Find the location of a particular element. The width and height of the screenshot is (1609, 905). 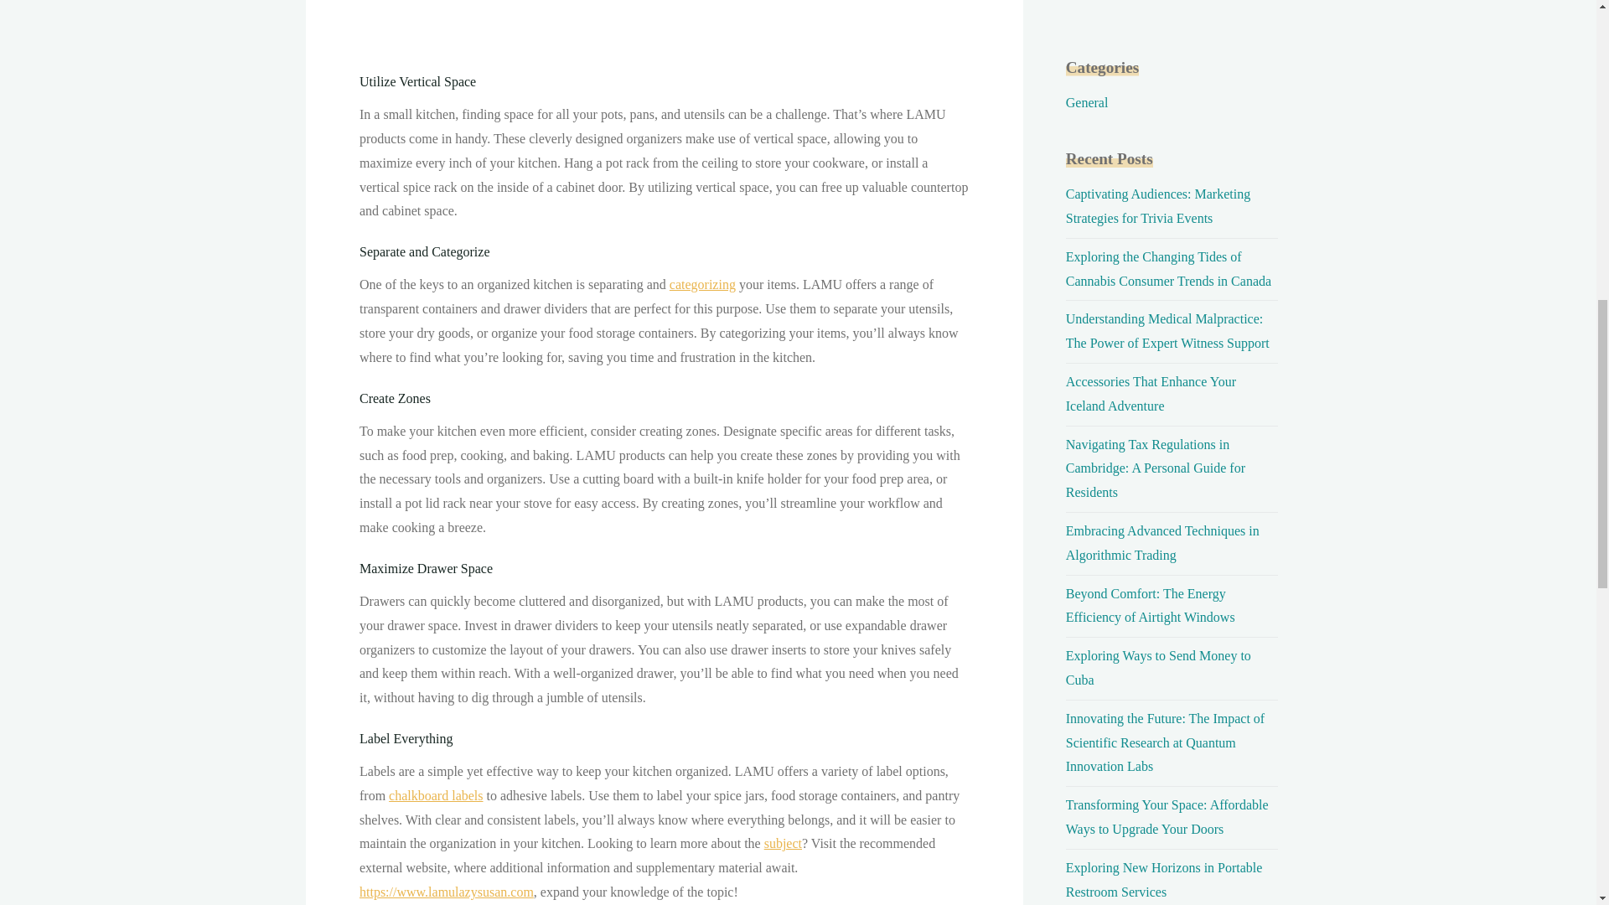

Exploring Ways to Send Money to Cuba is located at coordinates (1158, 667).